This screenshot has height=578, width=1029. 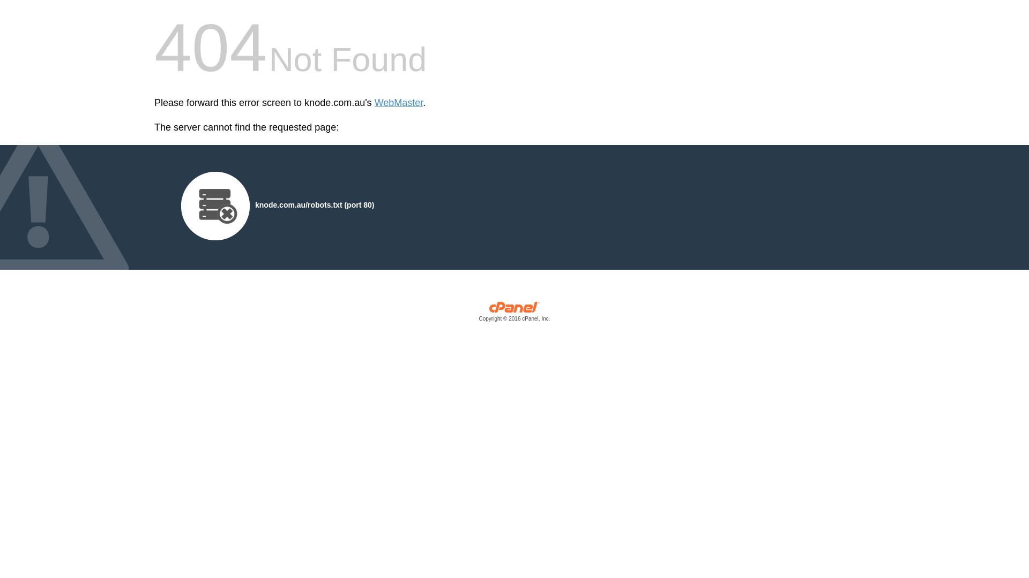 What do you see at coordinates (399, 103) in the screenshot?
I see `WebMaster` at bounding box center [399, 103].